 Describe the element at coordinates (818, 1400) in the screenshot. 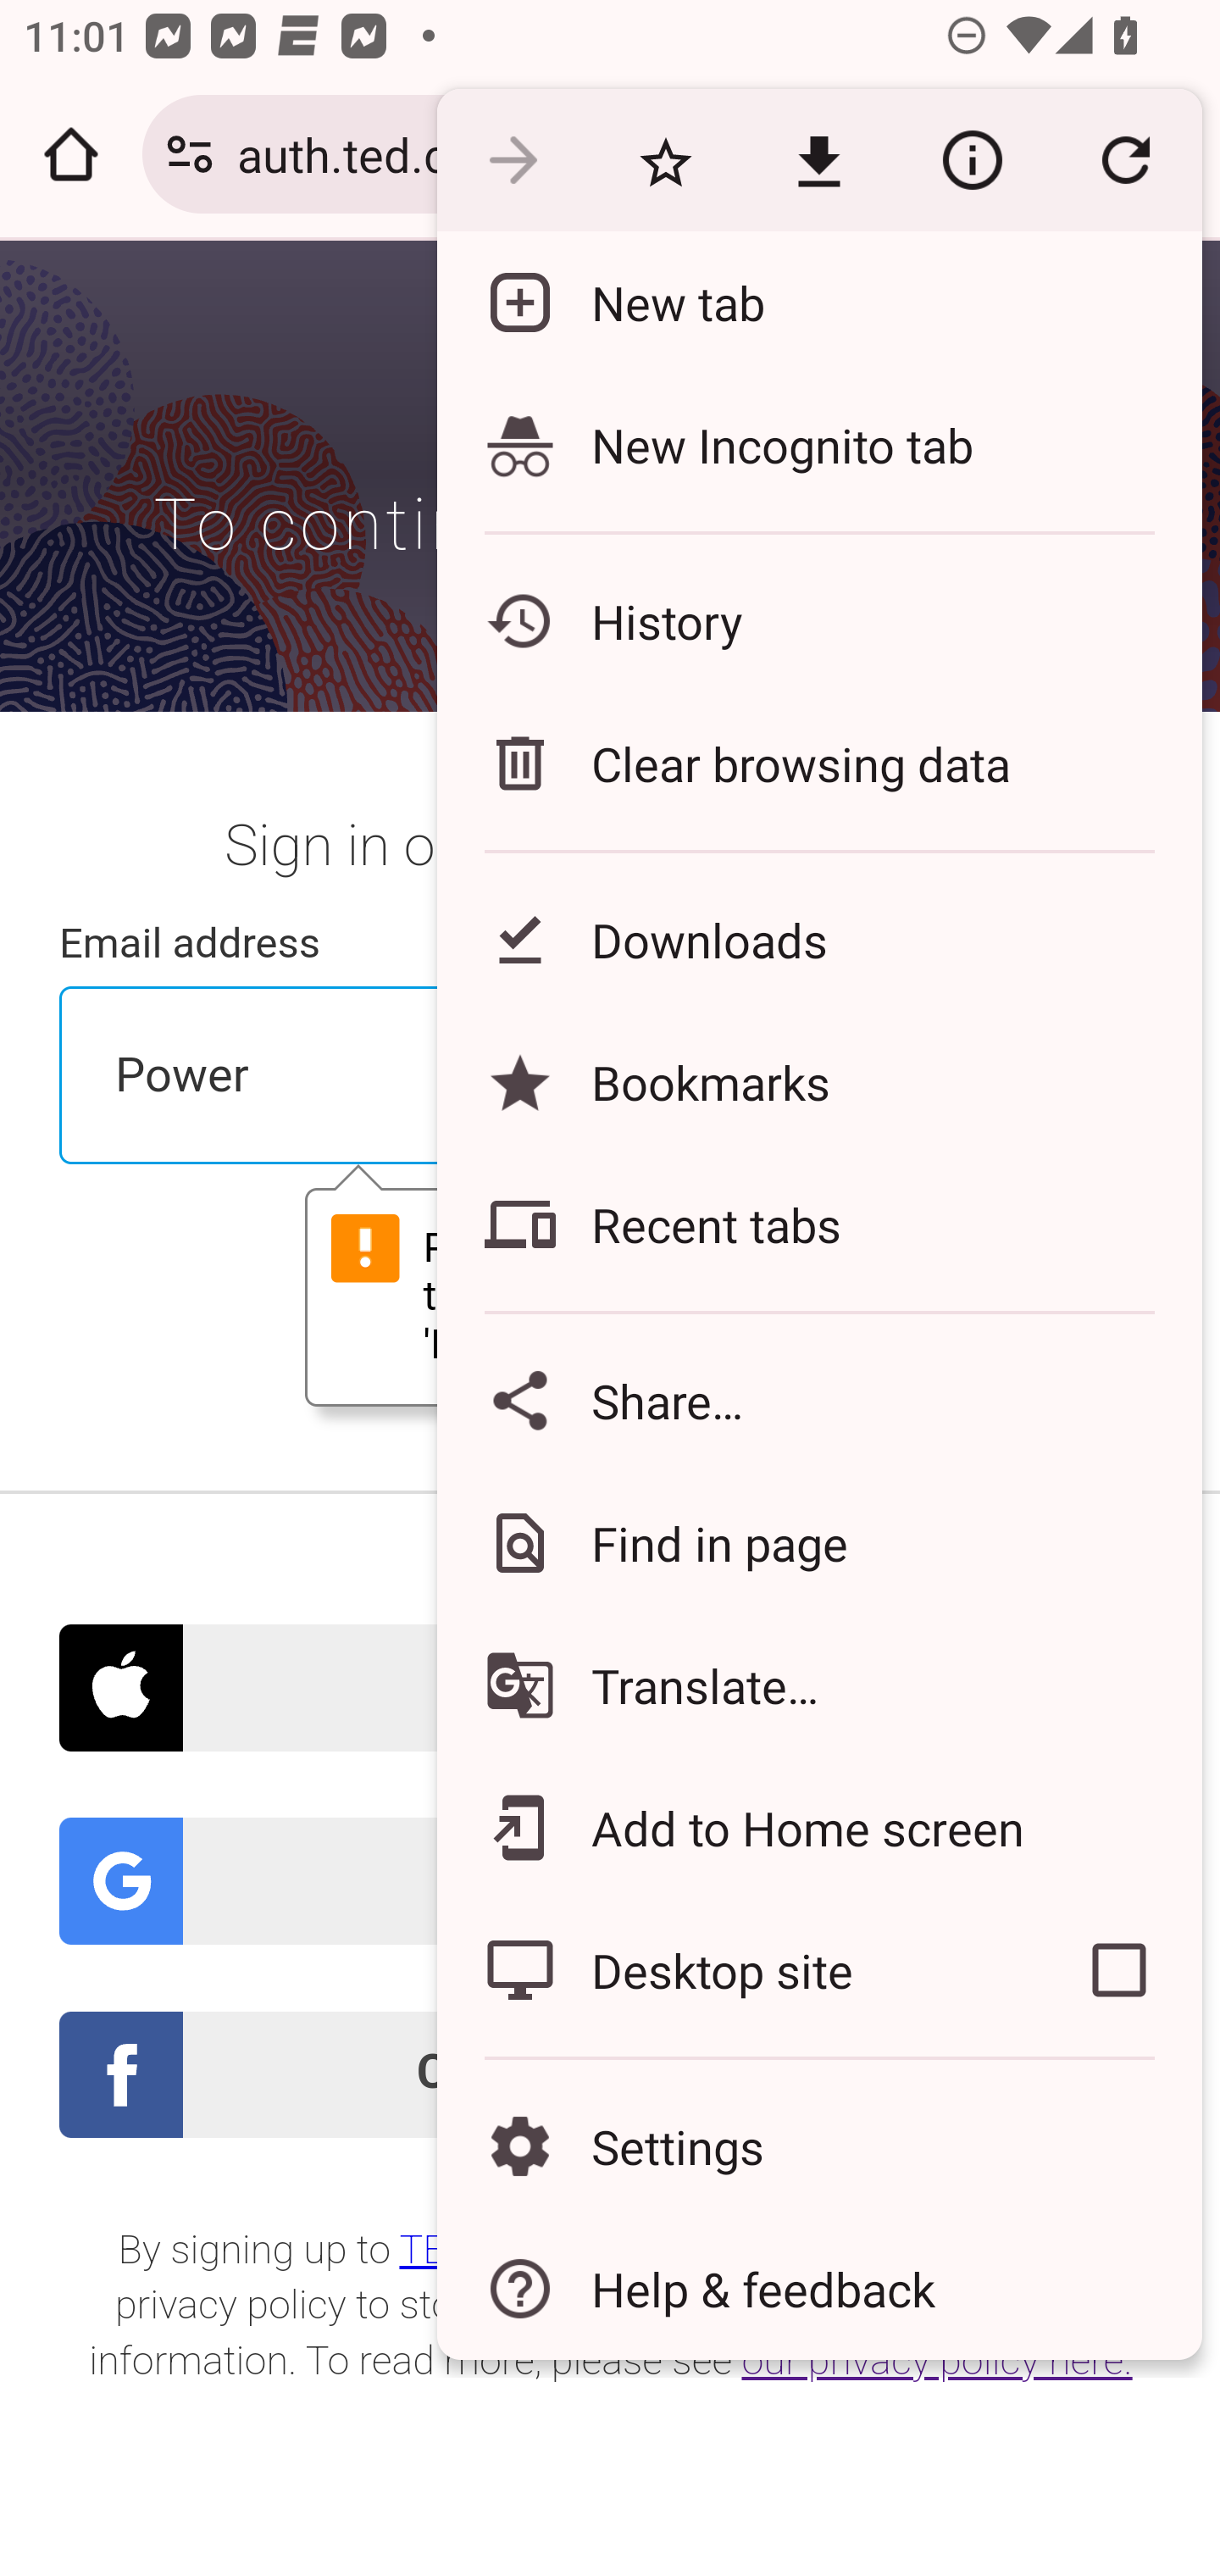

I see `Share…` at that location.